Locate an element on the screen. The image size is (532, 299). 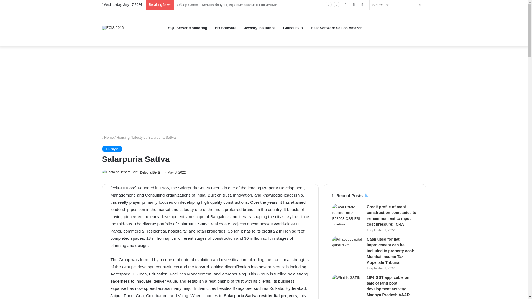
Debora Berti is located at coordinates (150, 172).